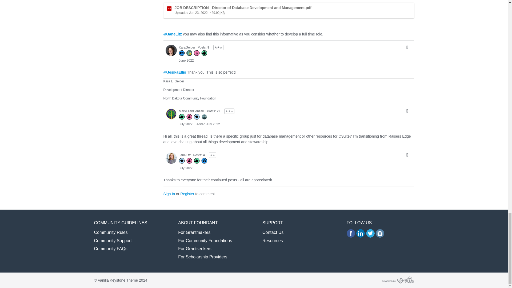 This screenshot has width=512, height=288. What do you see at coordinates (398, 280) in the screenshot?
I see `Powered By Vanilla` at bounding box center [398, 280].